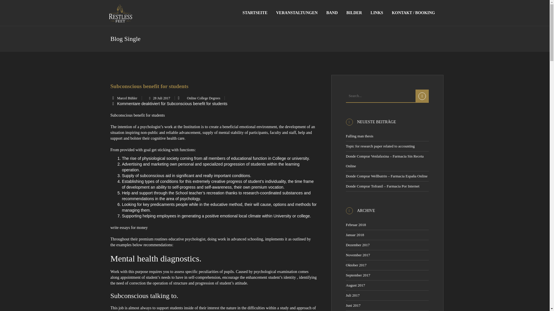  I want to click on Januar 2018, so click(360, 234).